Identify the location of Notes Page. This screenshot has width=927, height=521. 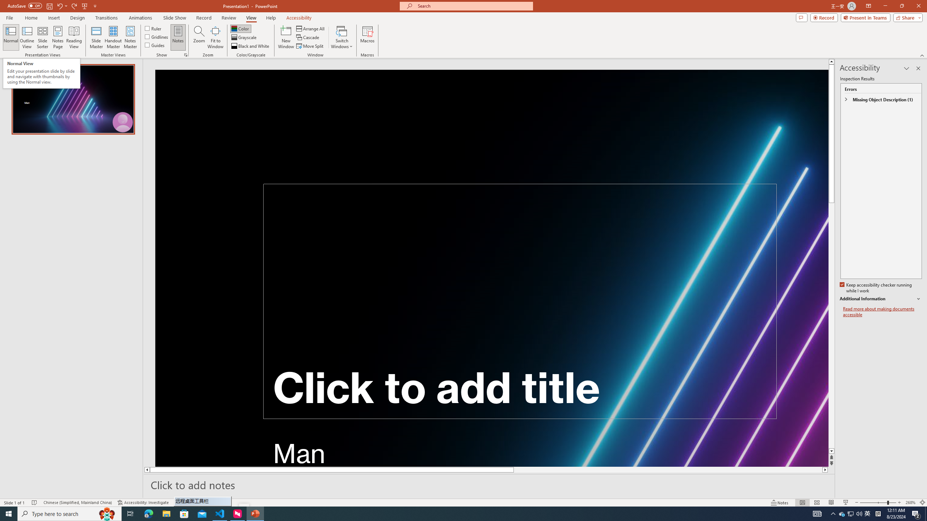
(58, 37).